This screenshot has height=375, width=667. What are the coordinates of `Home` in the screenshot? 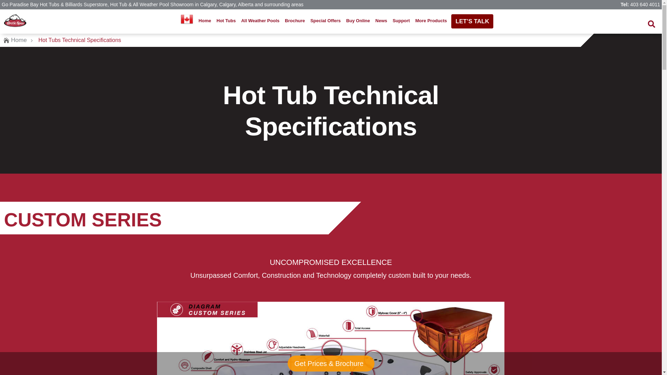 It's located at (205, 21).